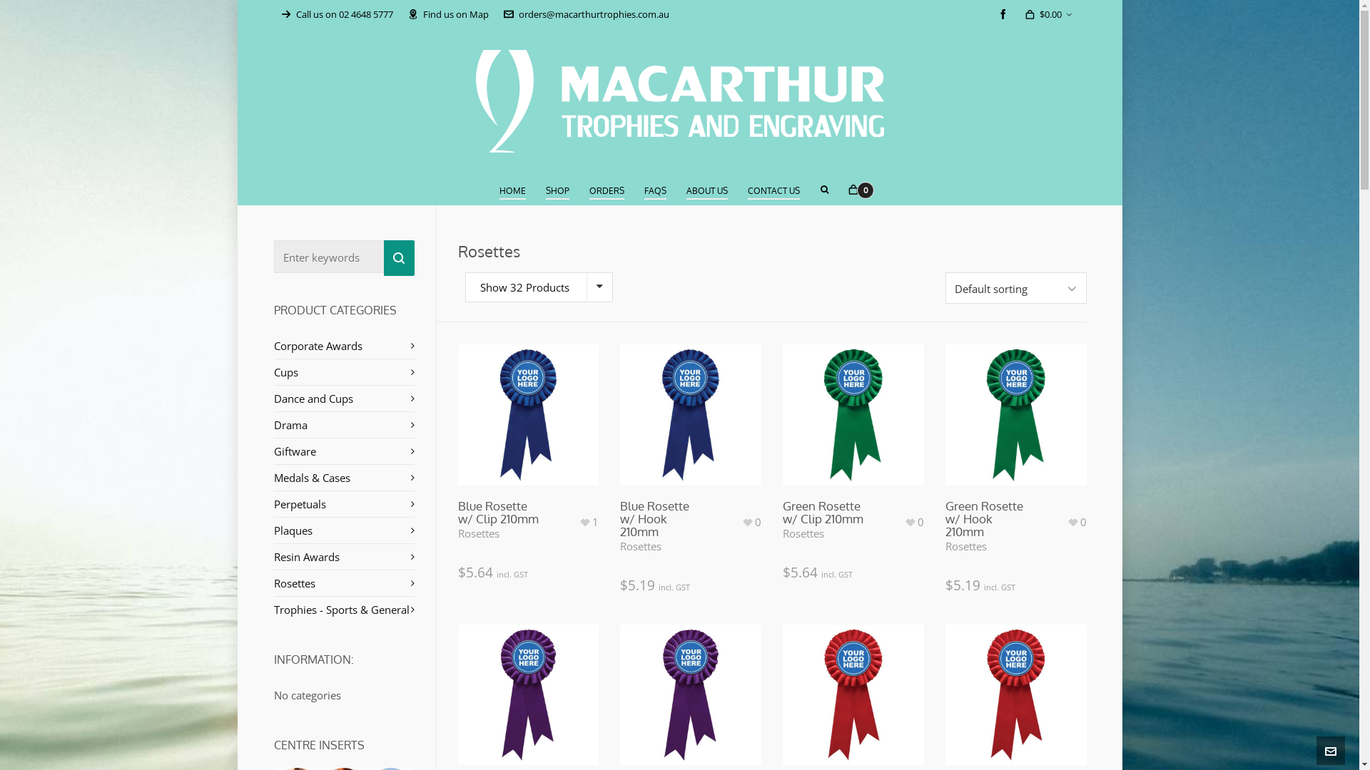 The height and width of the screenshot is (770, 1370). I want to click on FAQS, so click(656, 190).